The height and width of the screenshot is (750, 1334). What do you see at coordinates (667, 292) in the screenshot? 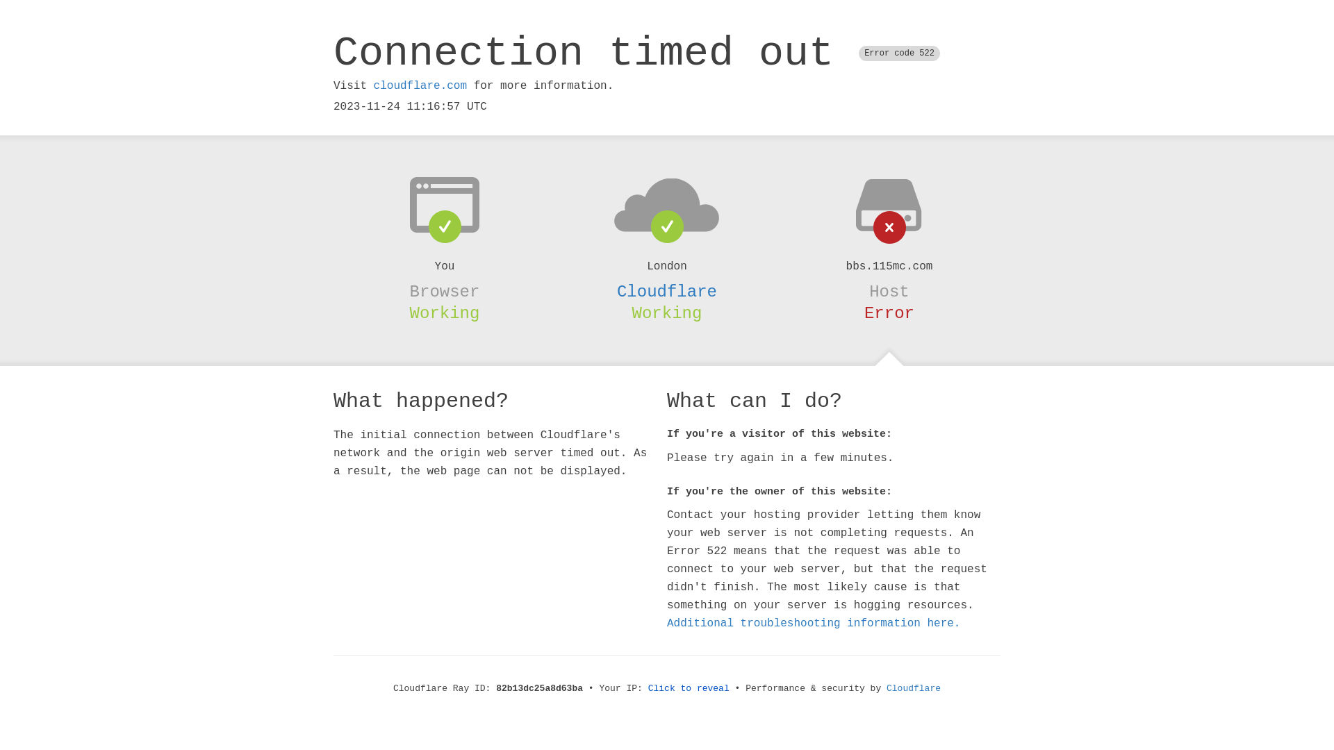
I see `Cloudflare` at bounding box center [667, 292].